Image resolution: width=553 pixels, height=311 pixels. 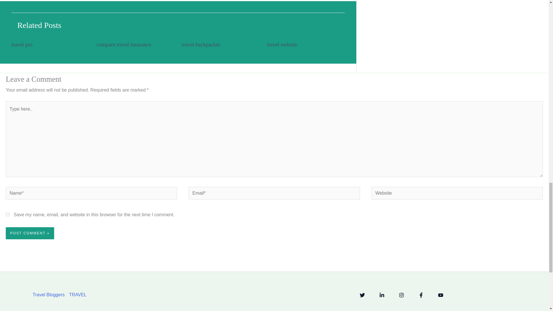 I want to click on compare travel insurance, so click(x=124, y=44).